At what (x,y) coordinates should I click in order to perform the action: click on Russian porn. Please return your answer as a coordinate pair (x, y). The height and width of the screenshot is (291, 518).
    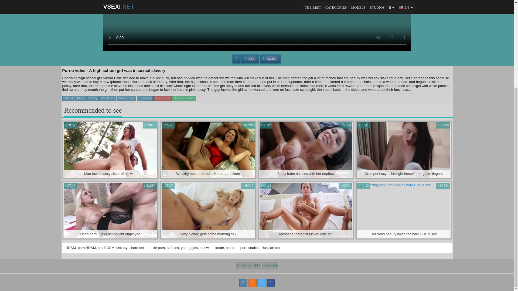
    Looking at the image, I should click on (250, 59).